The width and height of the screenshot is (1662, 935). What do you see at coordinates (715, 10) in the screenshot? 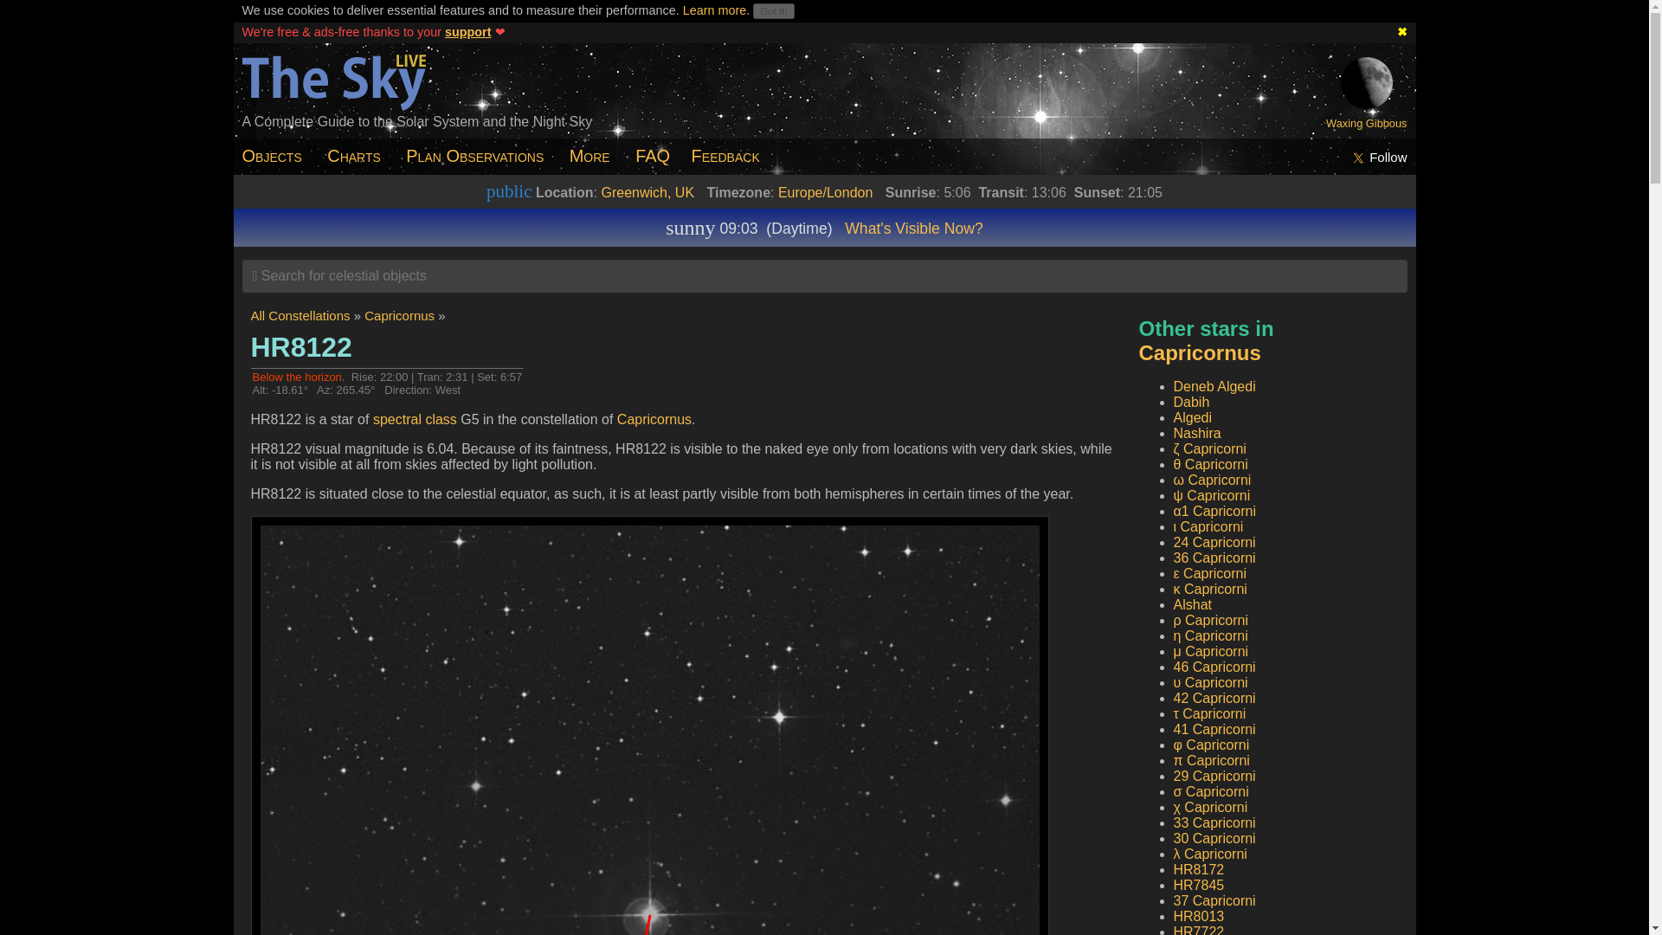
I see `Learn more` at bounding box center [715, 10].